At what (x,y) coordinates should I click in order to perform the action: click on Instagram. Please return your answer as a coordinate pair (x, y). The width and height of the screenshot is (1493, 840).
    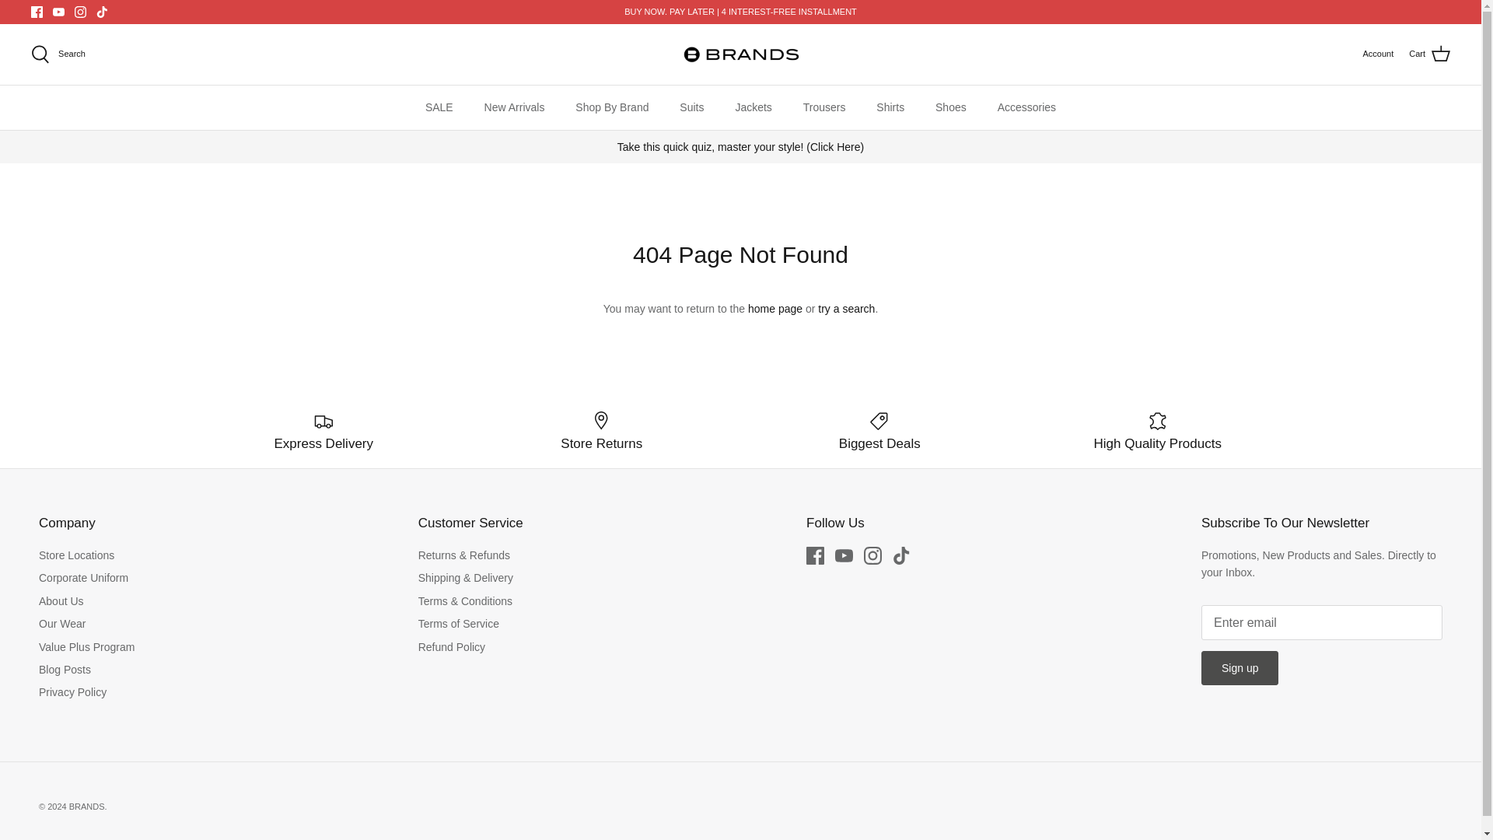
    Looking at the image, I should click on (81, 11).